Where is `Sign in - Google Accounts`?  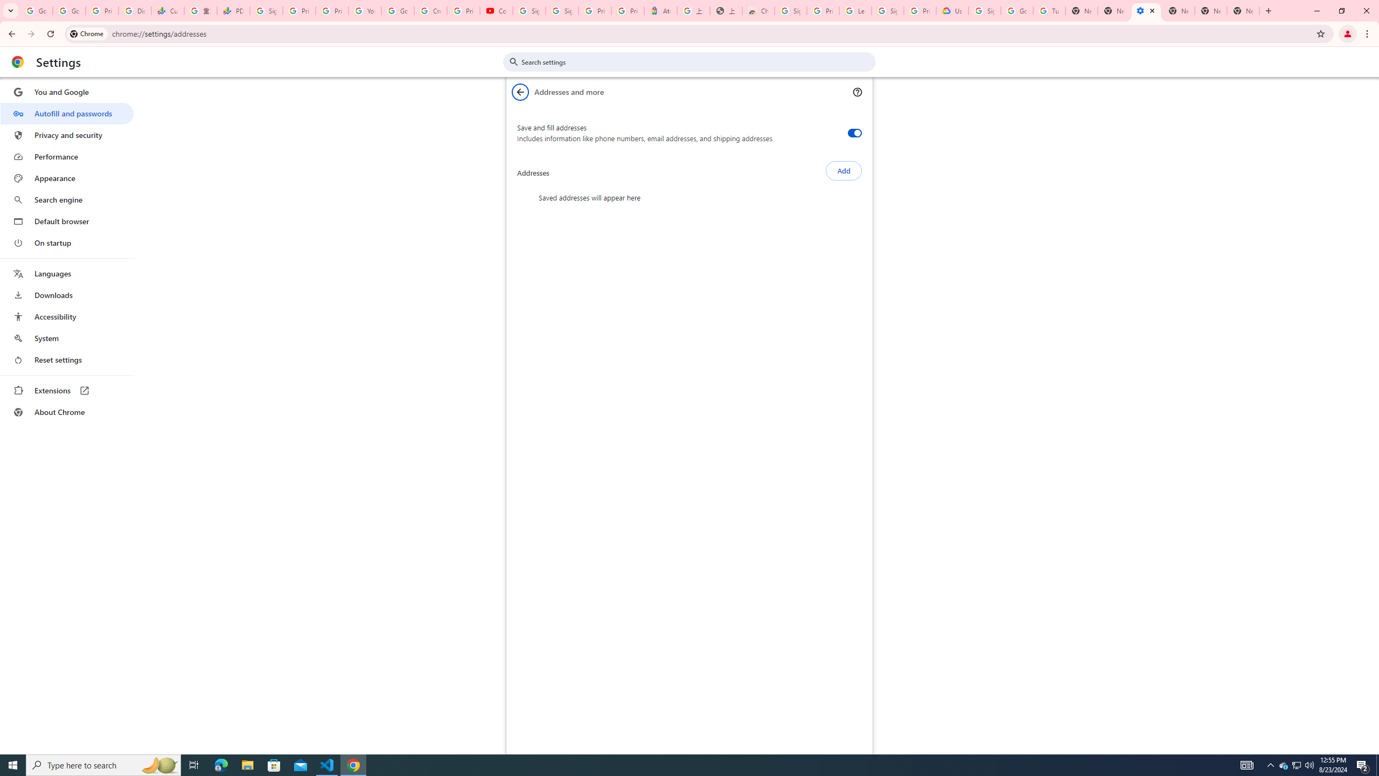
Sign in - Google Accounts is located at coordinates (529, 11).